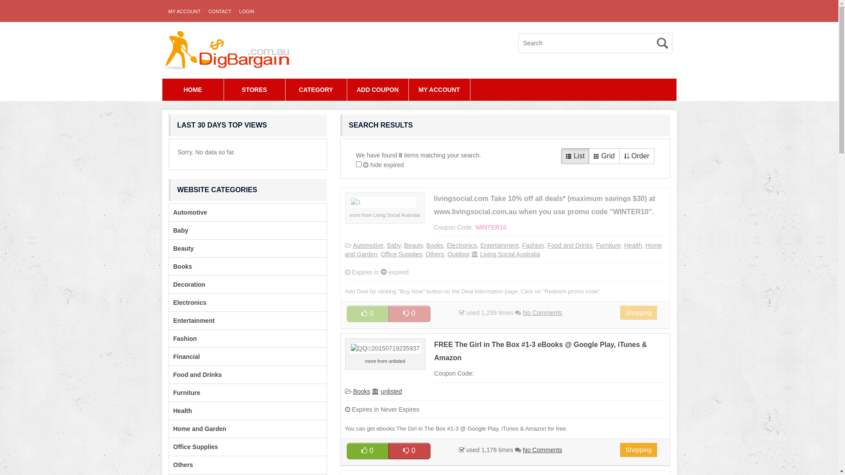  What do you see at coordinates (184, 11) in the screenshot?
I see `MY ACCOUNT` at bounding box center [184, 11].